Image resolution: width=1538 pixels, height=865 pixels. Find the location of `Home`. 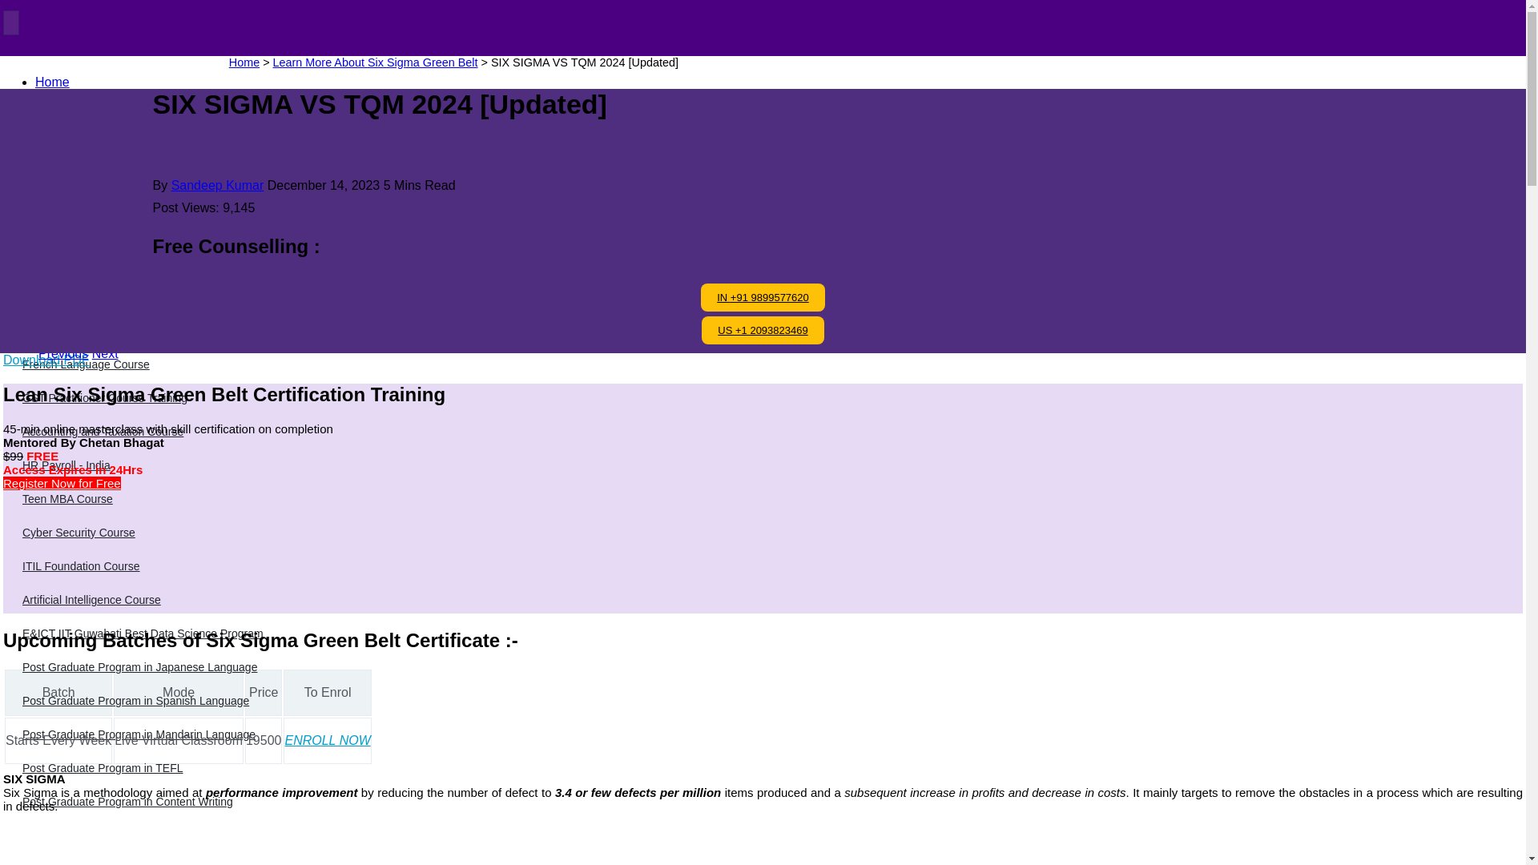

Home is located at coordinates (52, 82).